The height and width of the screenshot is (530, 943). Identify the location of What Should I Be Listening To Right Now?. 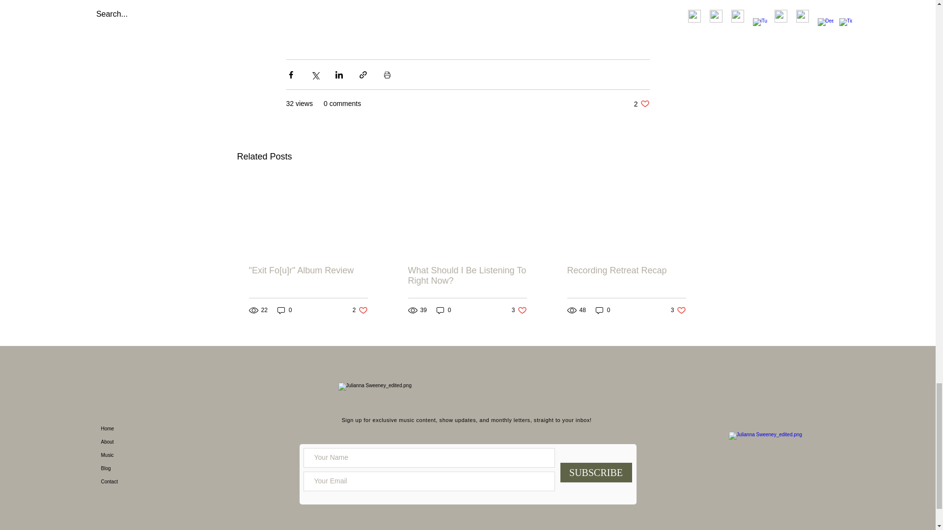
(444, 310).